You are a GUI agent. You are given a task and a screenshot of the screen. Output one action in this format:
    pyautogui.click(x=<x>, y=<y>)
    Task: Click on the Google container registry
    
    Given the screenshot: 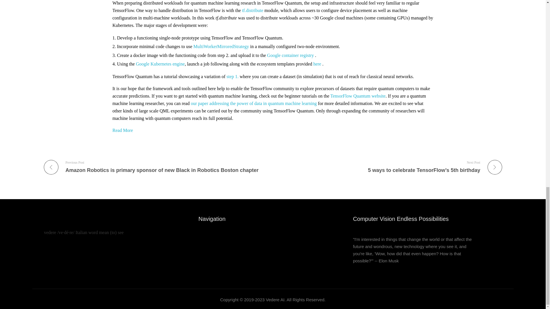 What is the action you would take?
    pyautogui.click(x=290, y=55)
    